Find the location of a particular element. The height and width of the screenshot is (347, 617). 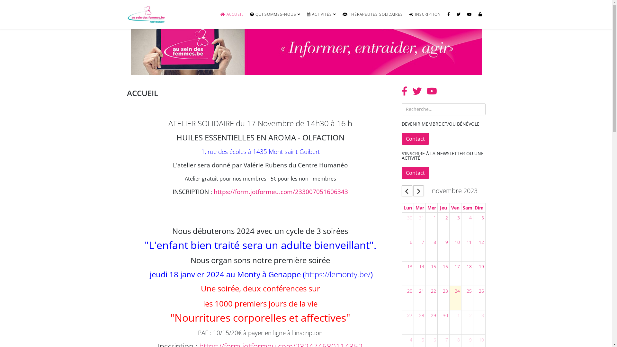

28 is located at coordinates (422, 316).